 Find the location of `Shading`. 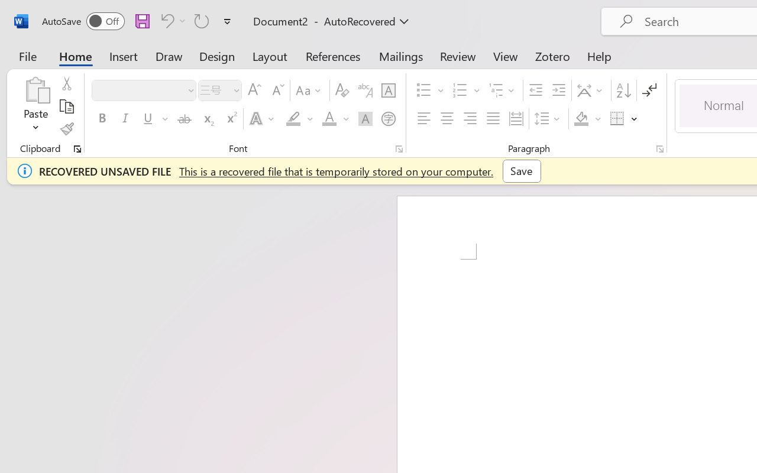

Shading is located at coordinates (588, 119).